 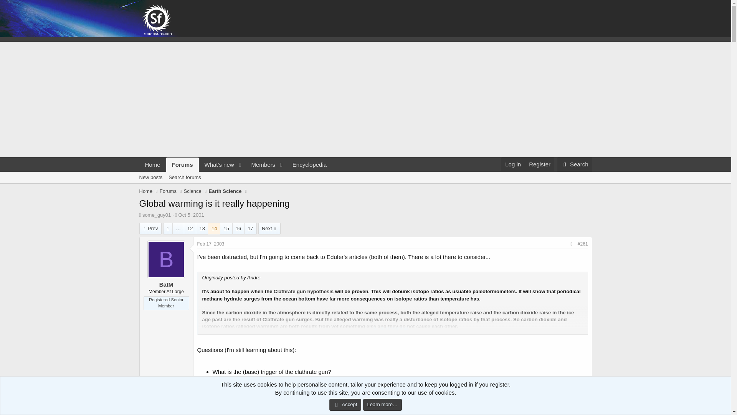 I want to click on Search forums, so click(x=235, y=173).